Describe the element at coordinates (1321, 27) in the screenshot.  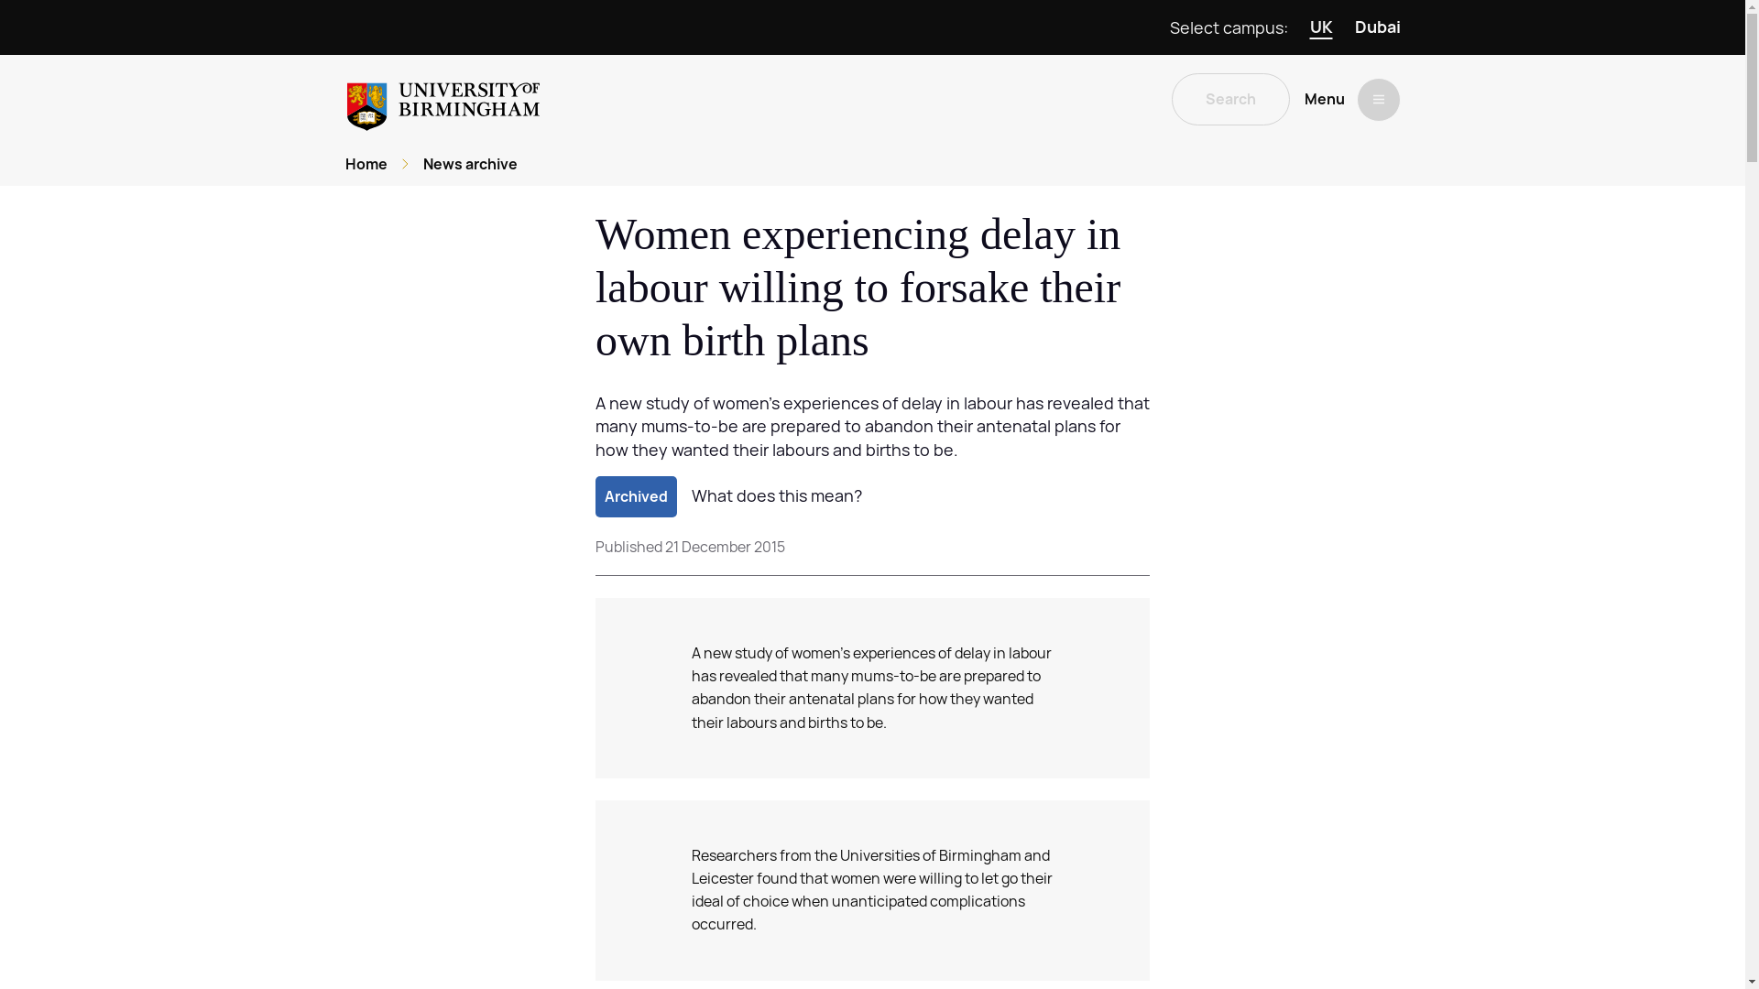
I see `UK` at that location.